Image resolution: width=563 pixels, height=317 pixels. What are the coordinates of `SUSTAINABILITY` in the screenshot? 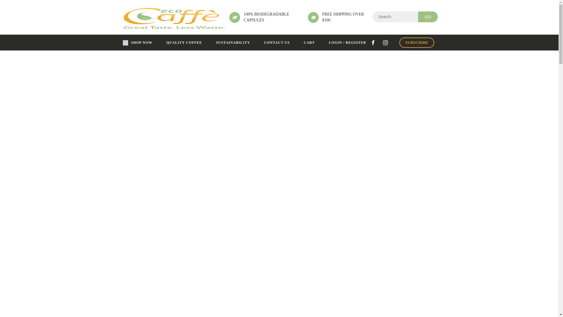 It's located at (233, 43).